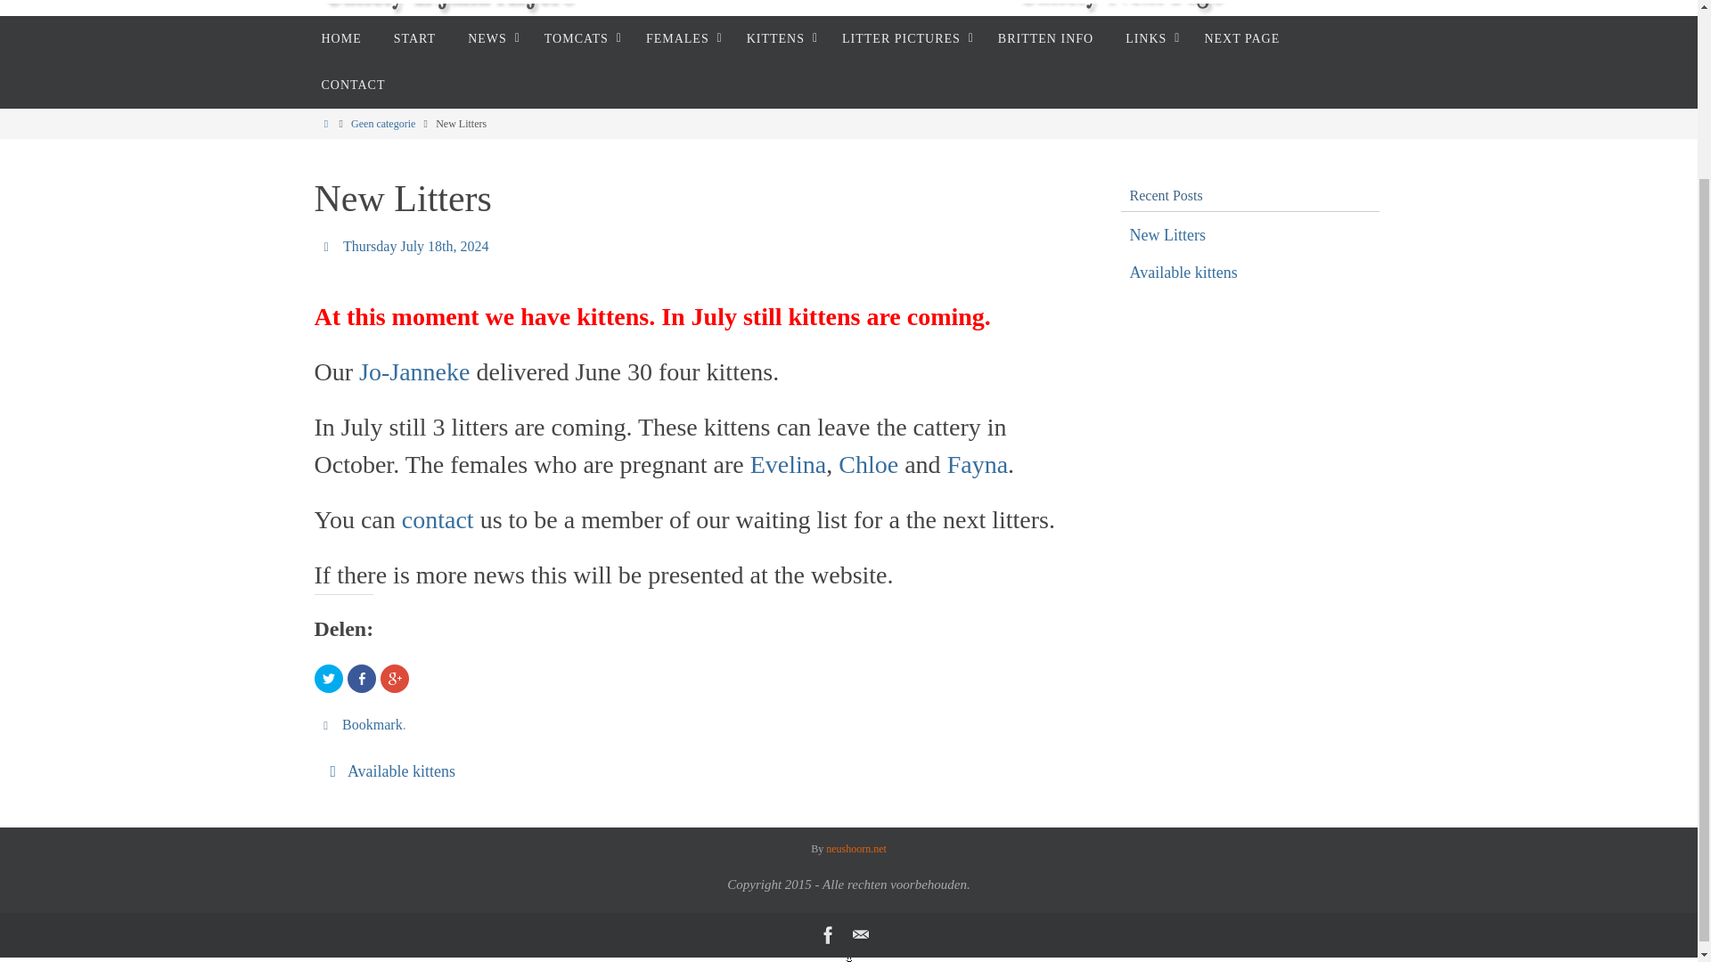 The image size is (1711, 962). I want to click on Permalink to New Litters, so click(372, 724).